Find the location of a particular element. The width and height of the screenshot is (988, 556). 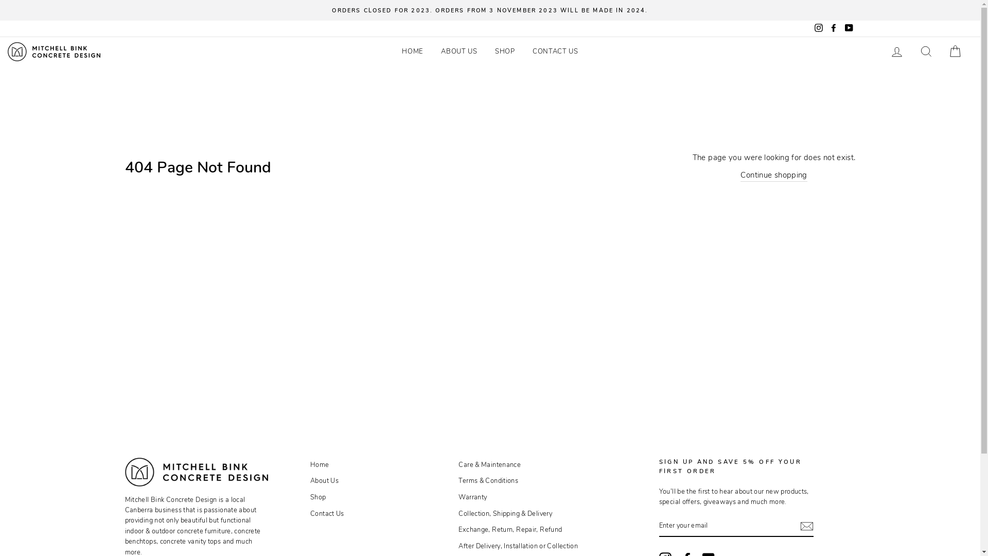

Instagram is located at coordinates (819, 28).